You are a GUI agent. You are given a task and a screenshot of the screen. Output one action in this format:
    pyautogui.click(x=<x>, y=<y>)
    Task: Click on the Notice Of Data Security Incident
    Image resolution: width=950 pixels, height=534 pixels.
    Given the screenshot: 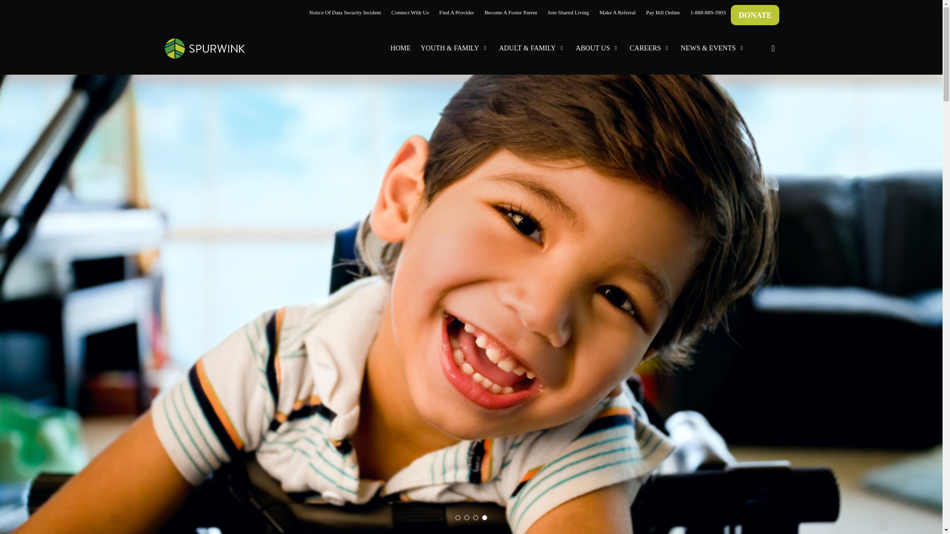 What is the action you would take?
    pyautogui.click(x=344, y=12)
    